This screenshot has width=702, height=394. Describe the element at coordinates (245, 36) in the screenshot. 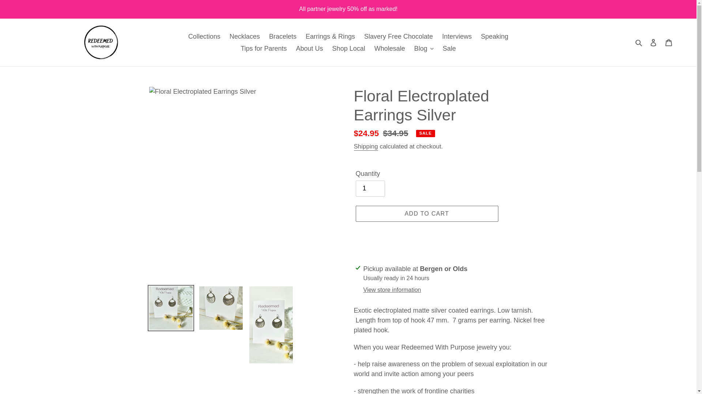

I see `Necklaces` at that location.